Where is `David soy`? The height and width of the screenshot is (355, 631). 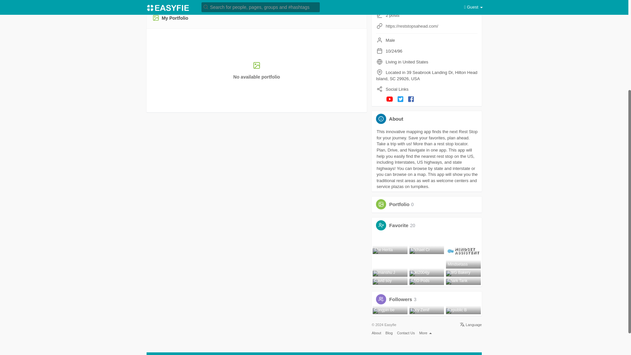 David soy is located at coordinates (390, 281).